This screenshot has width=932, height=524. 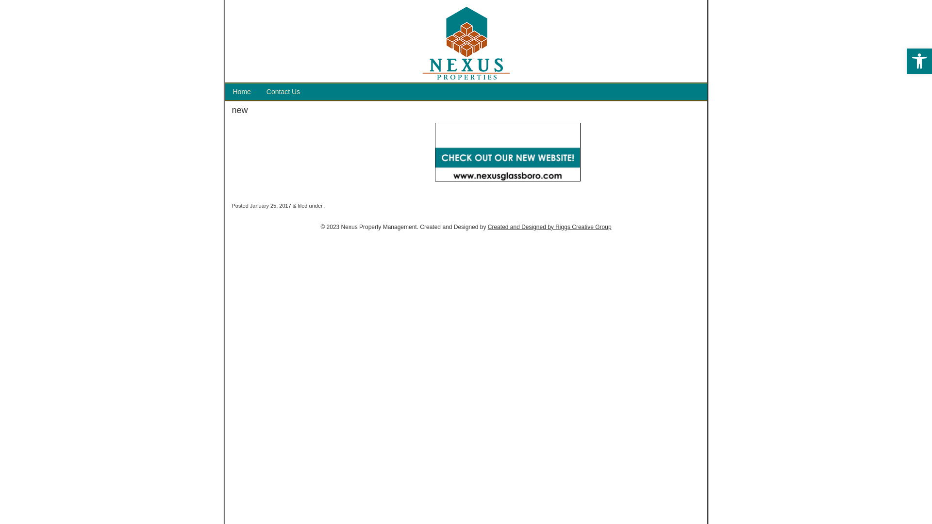 I want to click on Contact Us, so click(x=283, y=92).